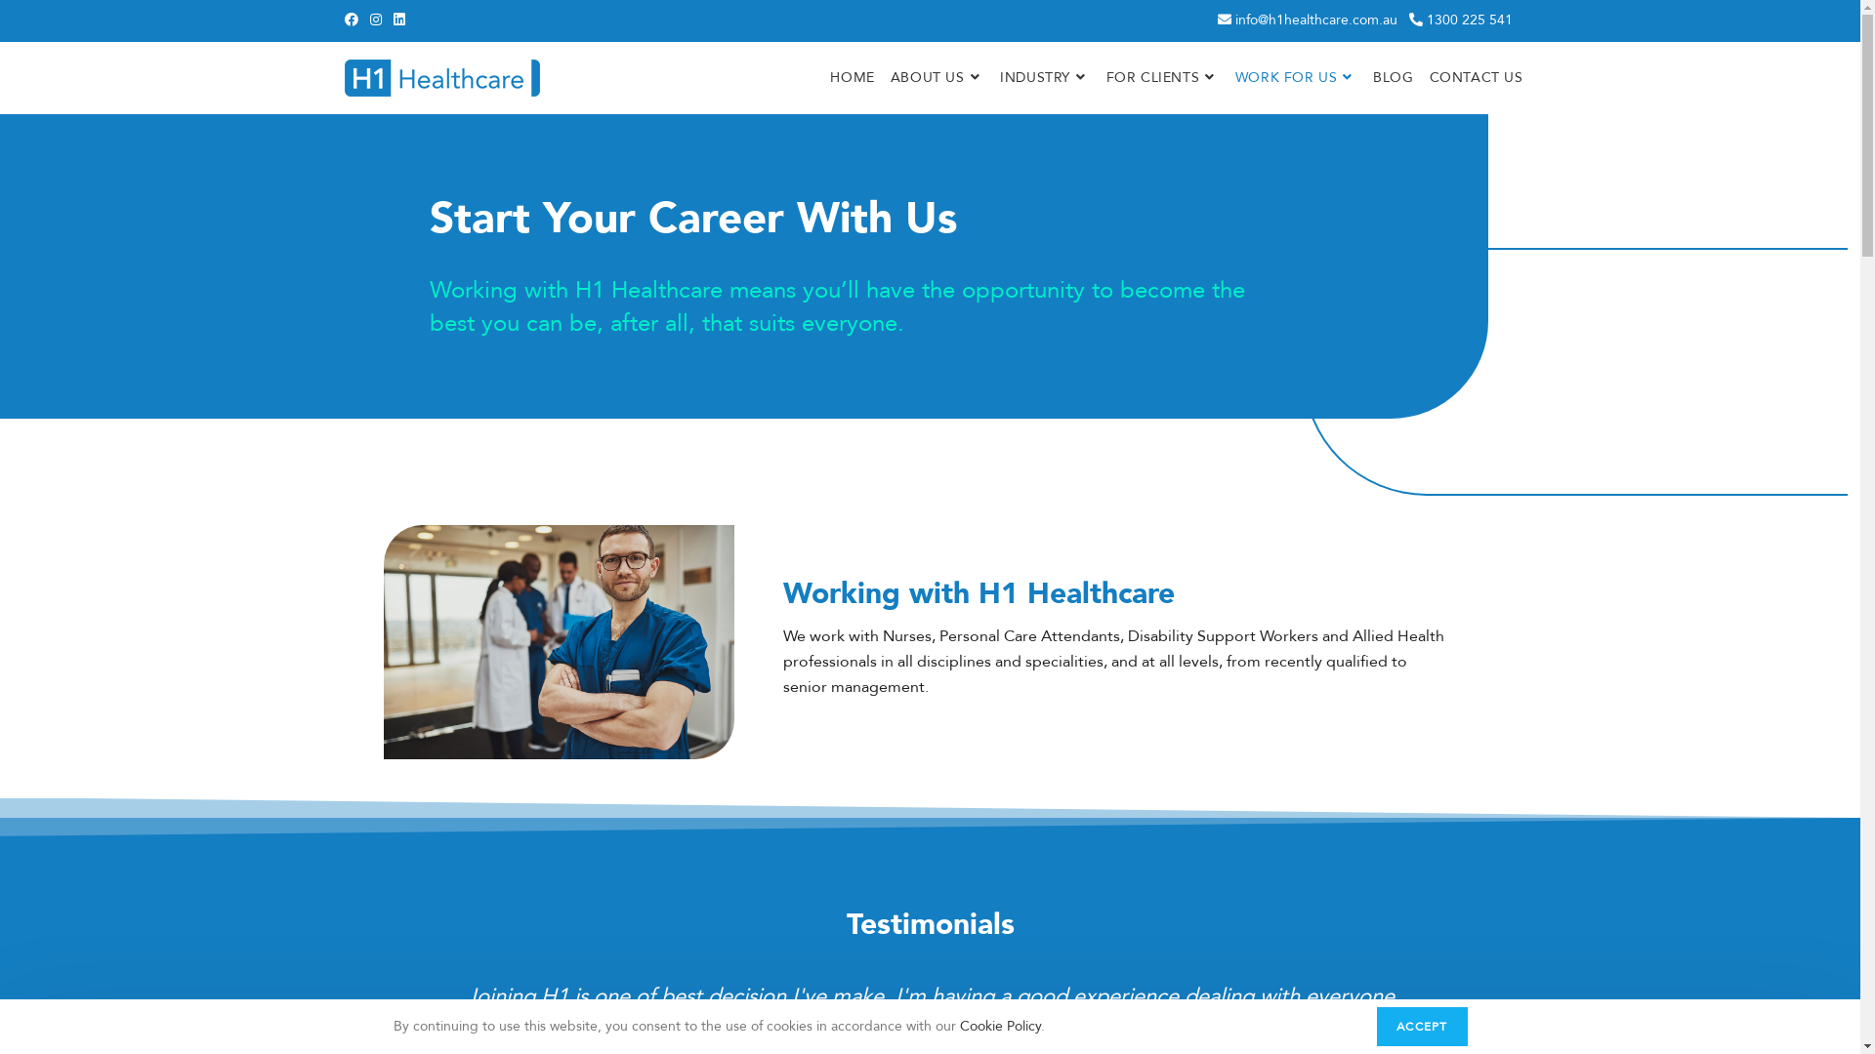  I want to click on 1300 225 541, so click(1460, 20).